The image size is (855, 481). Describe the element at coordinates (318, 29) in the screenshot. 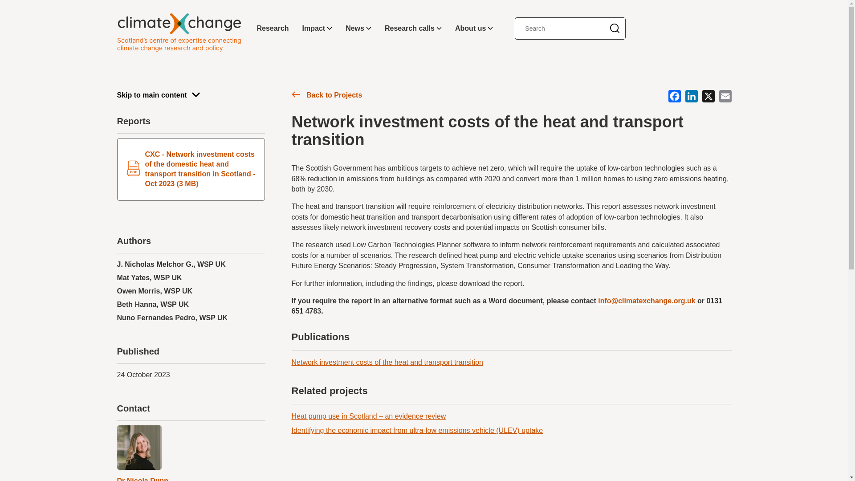

I see `Impact` at that location.